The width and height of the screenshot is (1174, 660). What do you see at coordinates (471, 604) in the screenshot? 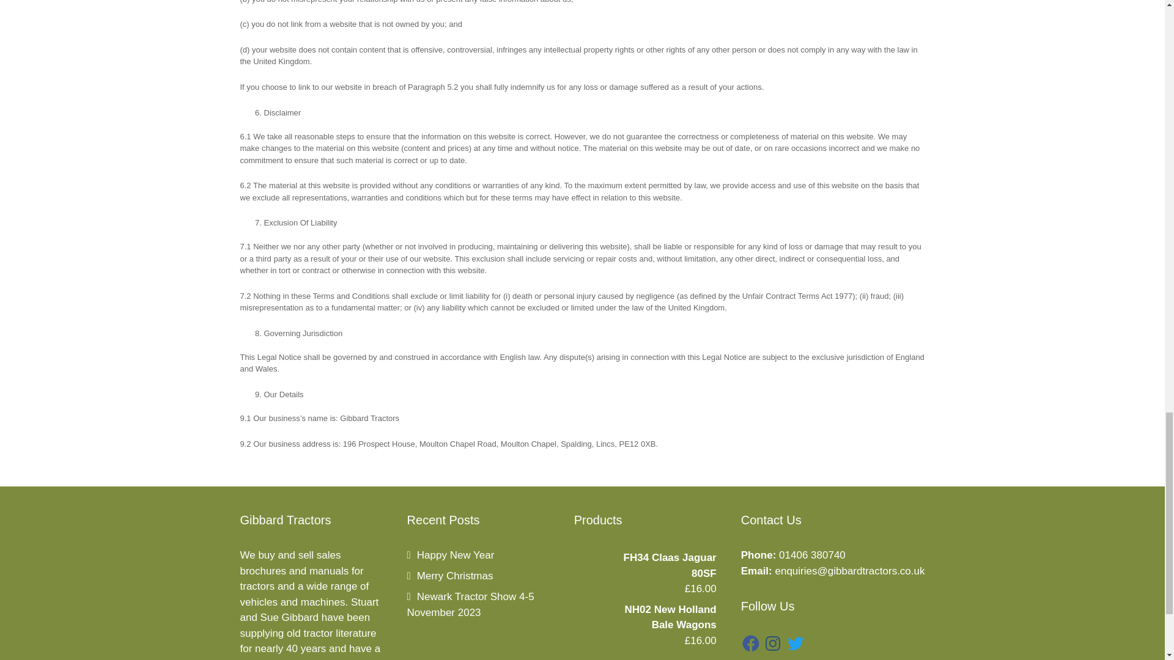
I see `Newark Tractor Show 4-5 November 2023` at bounding box center [471, 604].